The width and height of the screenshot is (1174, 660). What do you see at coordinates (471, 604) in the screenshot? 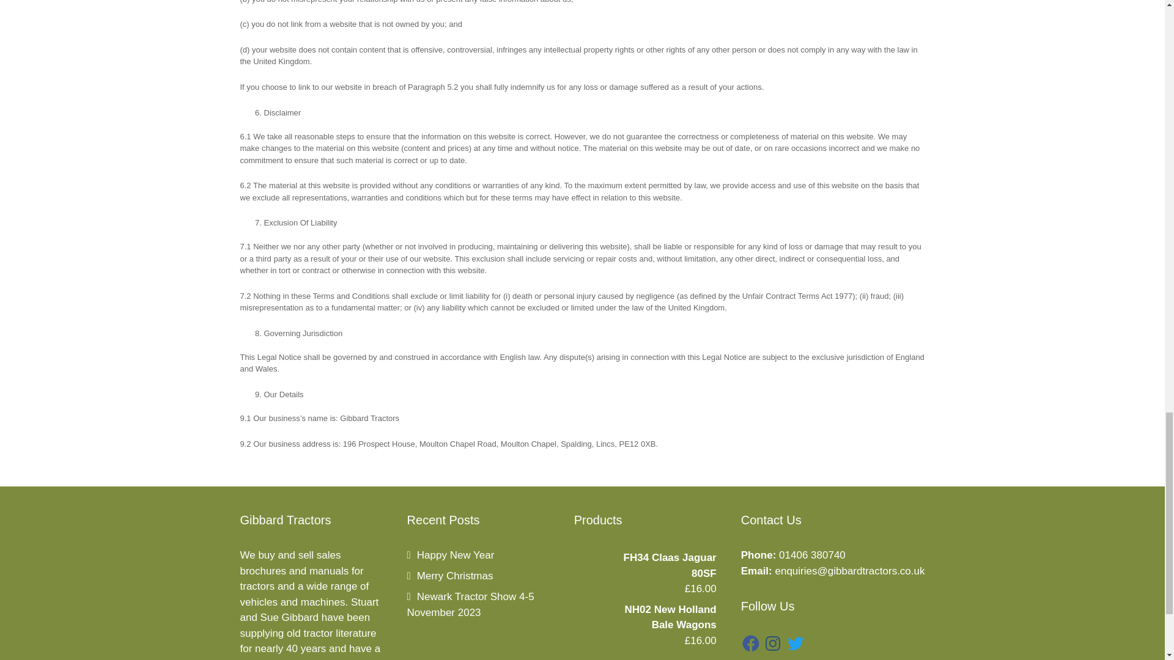
I see `Newark Tractor Show 4-5 November 2023` at bounding box center [471, 604].